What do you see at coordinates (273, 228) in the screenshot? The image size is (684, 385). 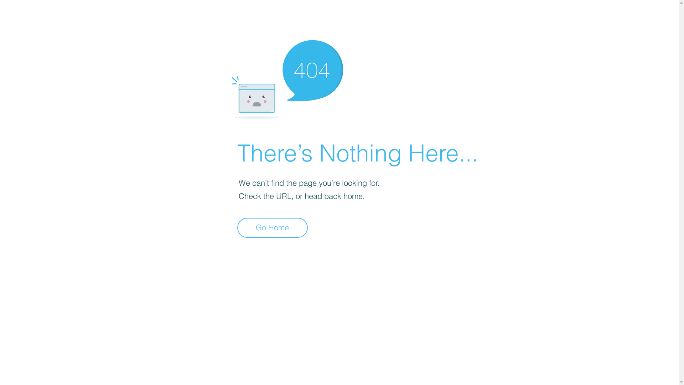 I see `Go Home` at bounding box center [273, 228].